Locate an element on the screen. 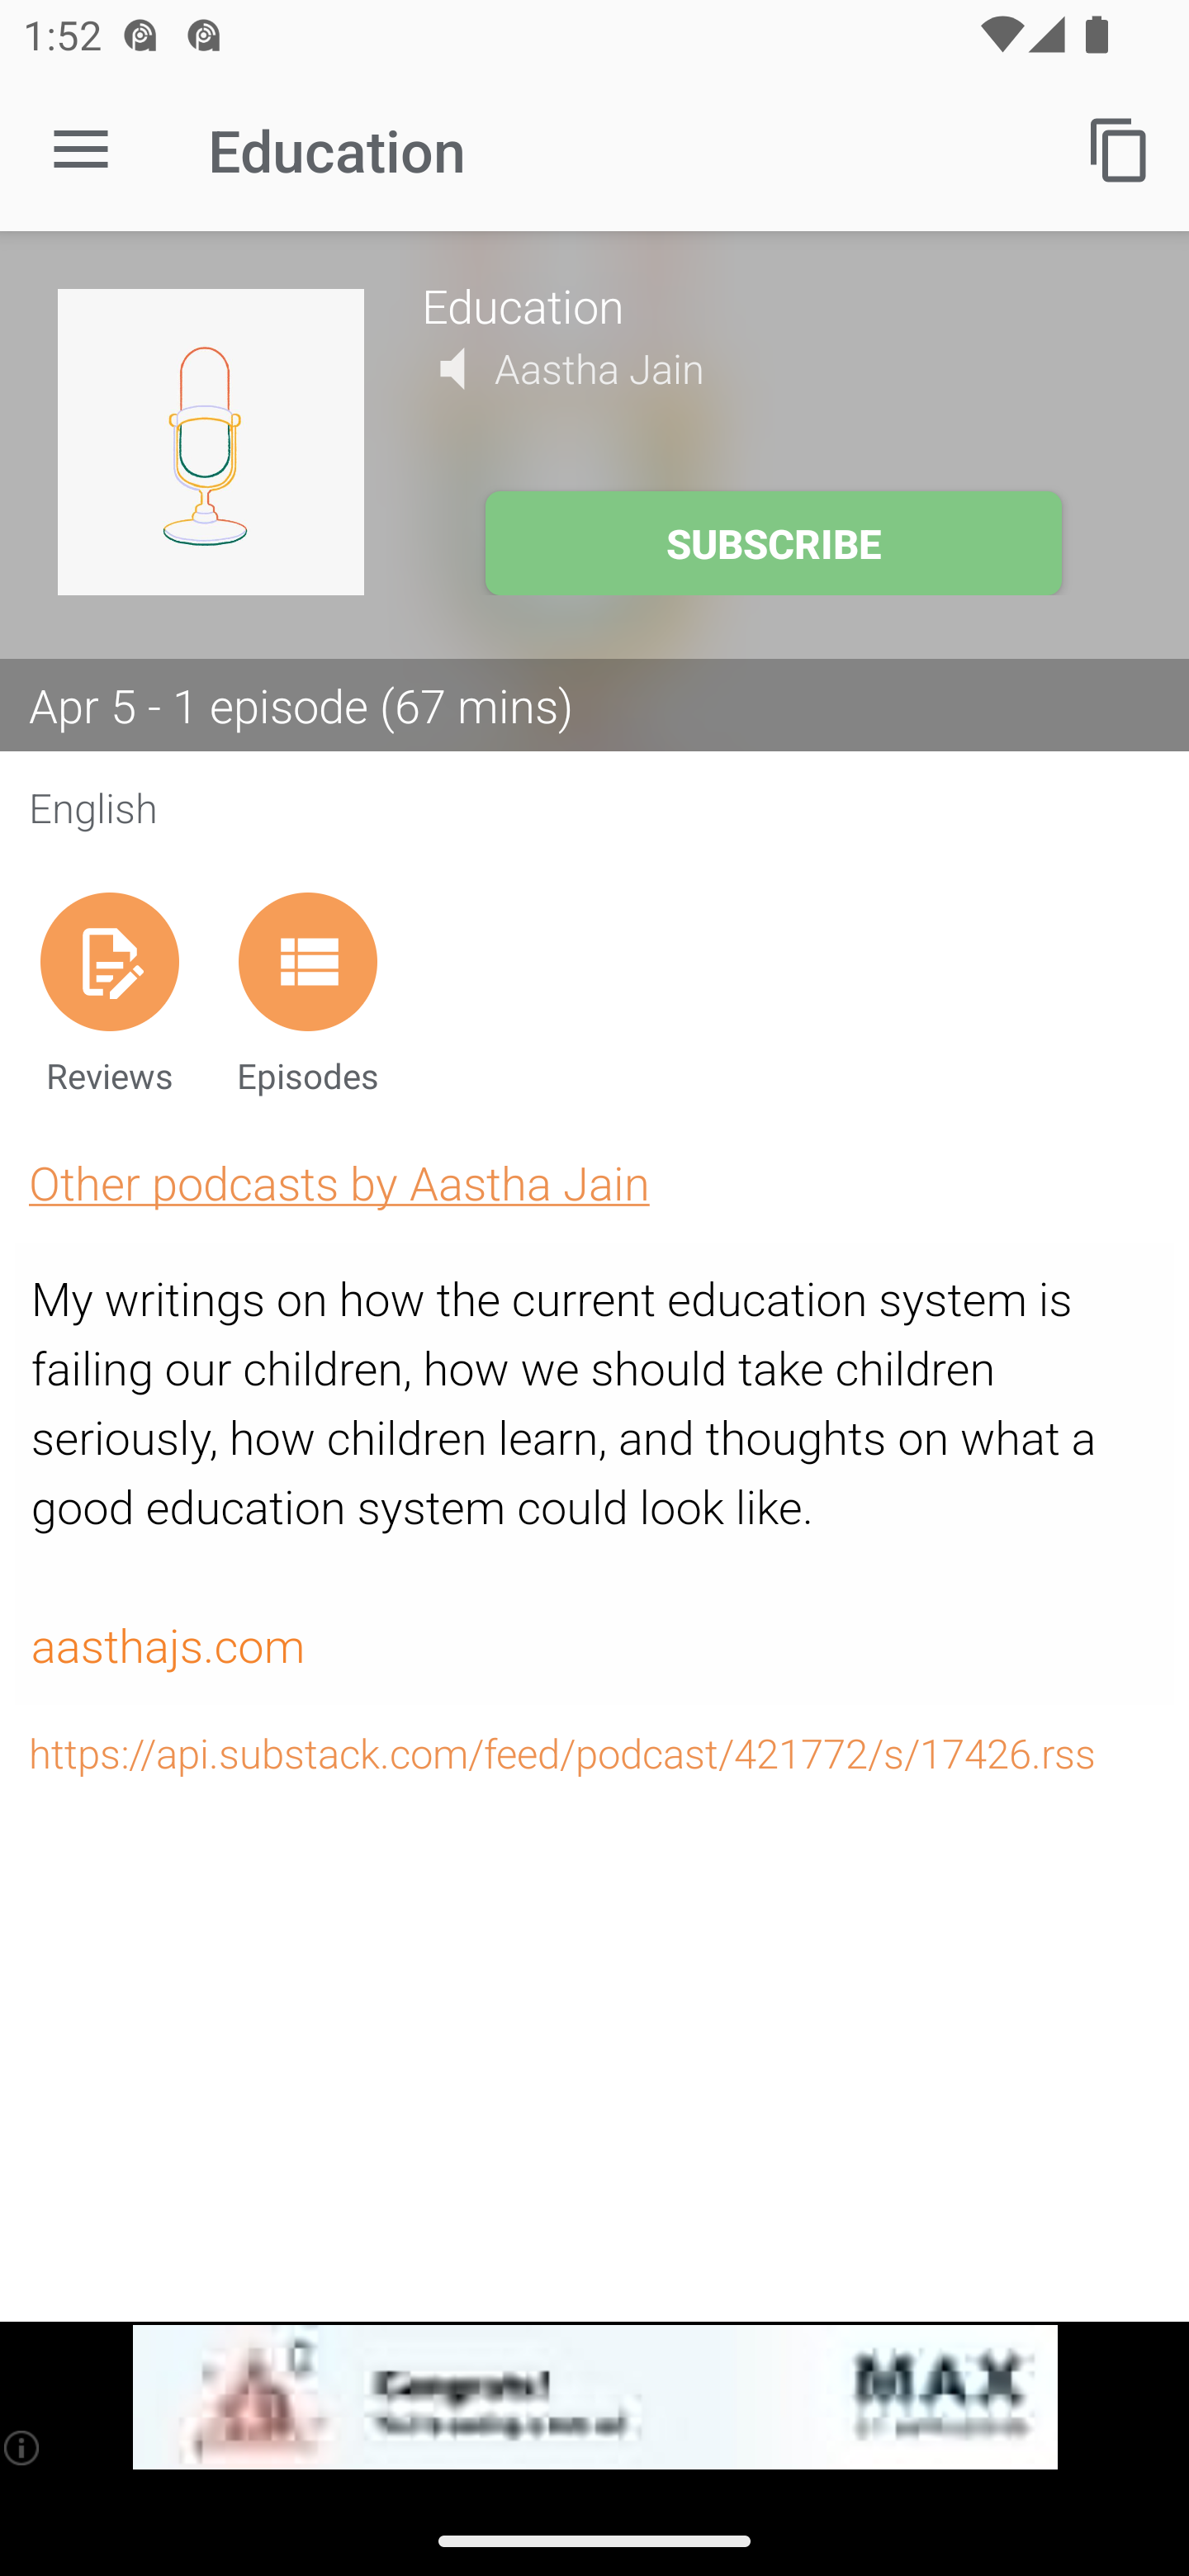  Open navigation sidebar is located at coordinates (81, 150).